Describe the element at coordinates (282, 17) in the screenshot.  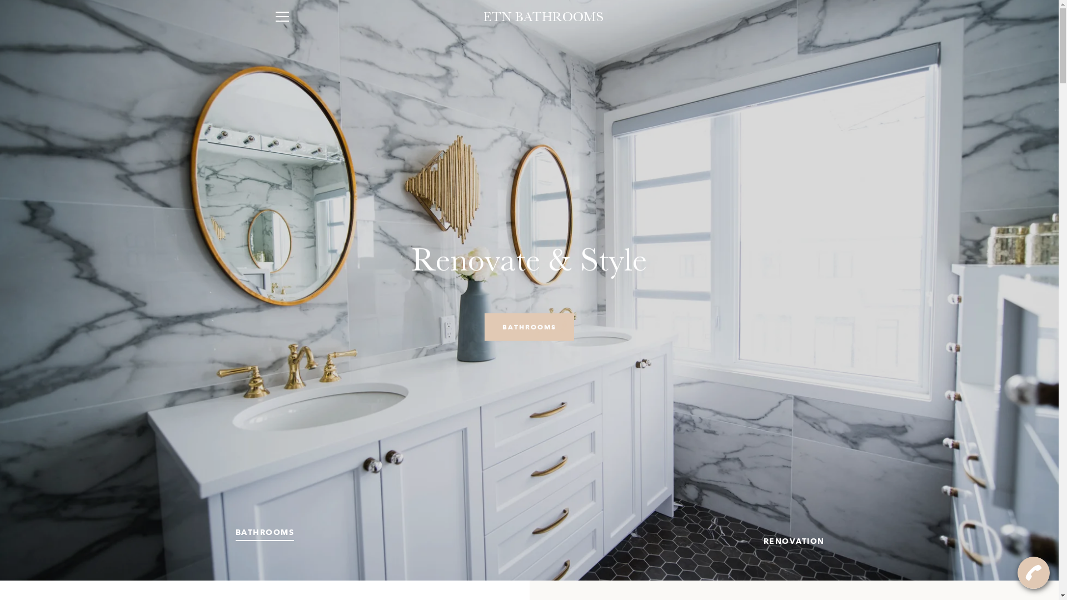
I see `MENU` at that location.